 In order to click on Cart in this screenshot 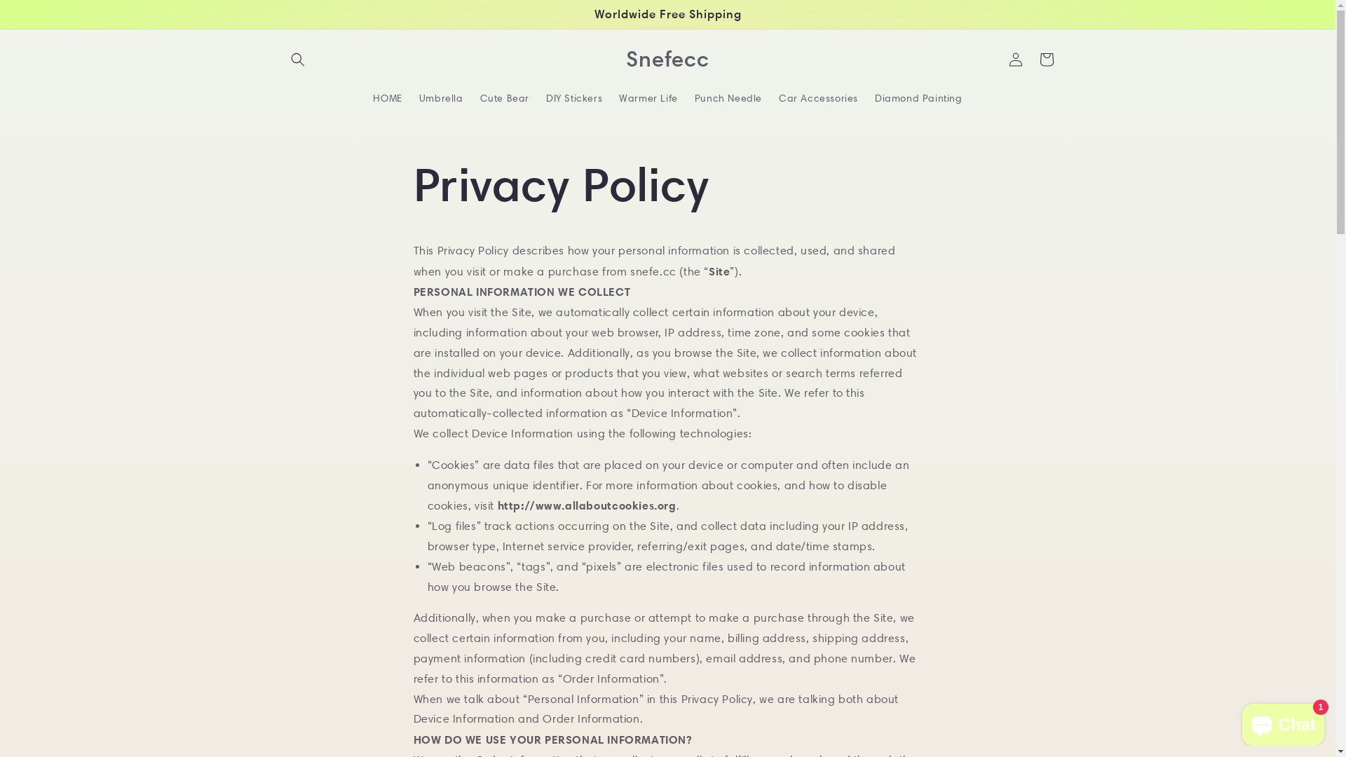, I will do `click(1046, 60)`.